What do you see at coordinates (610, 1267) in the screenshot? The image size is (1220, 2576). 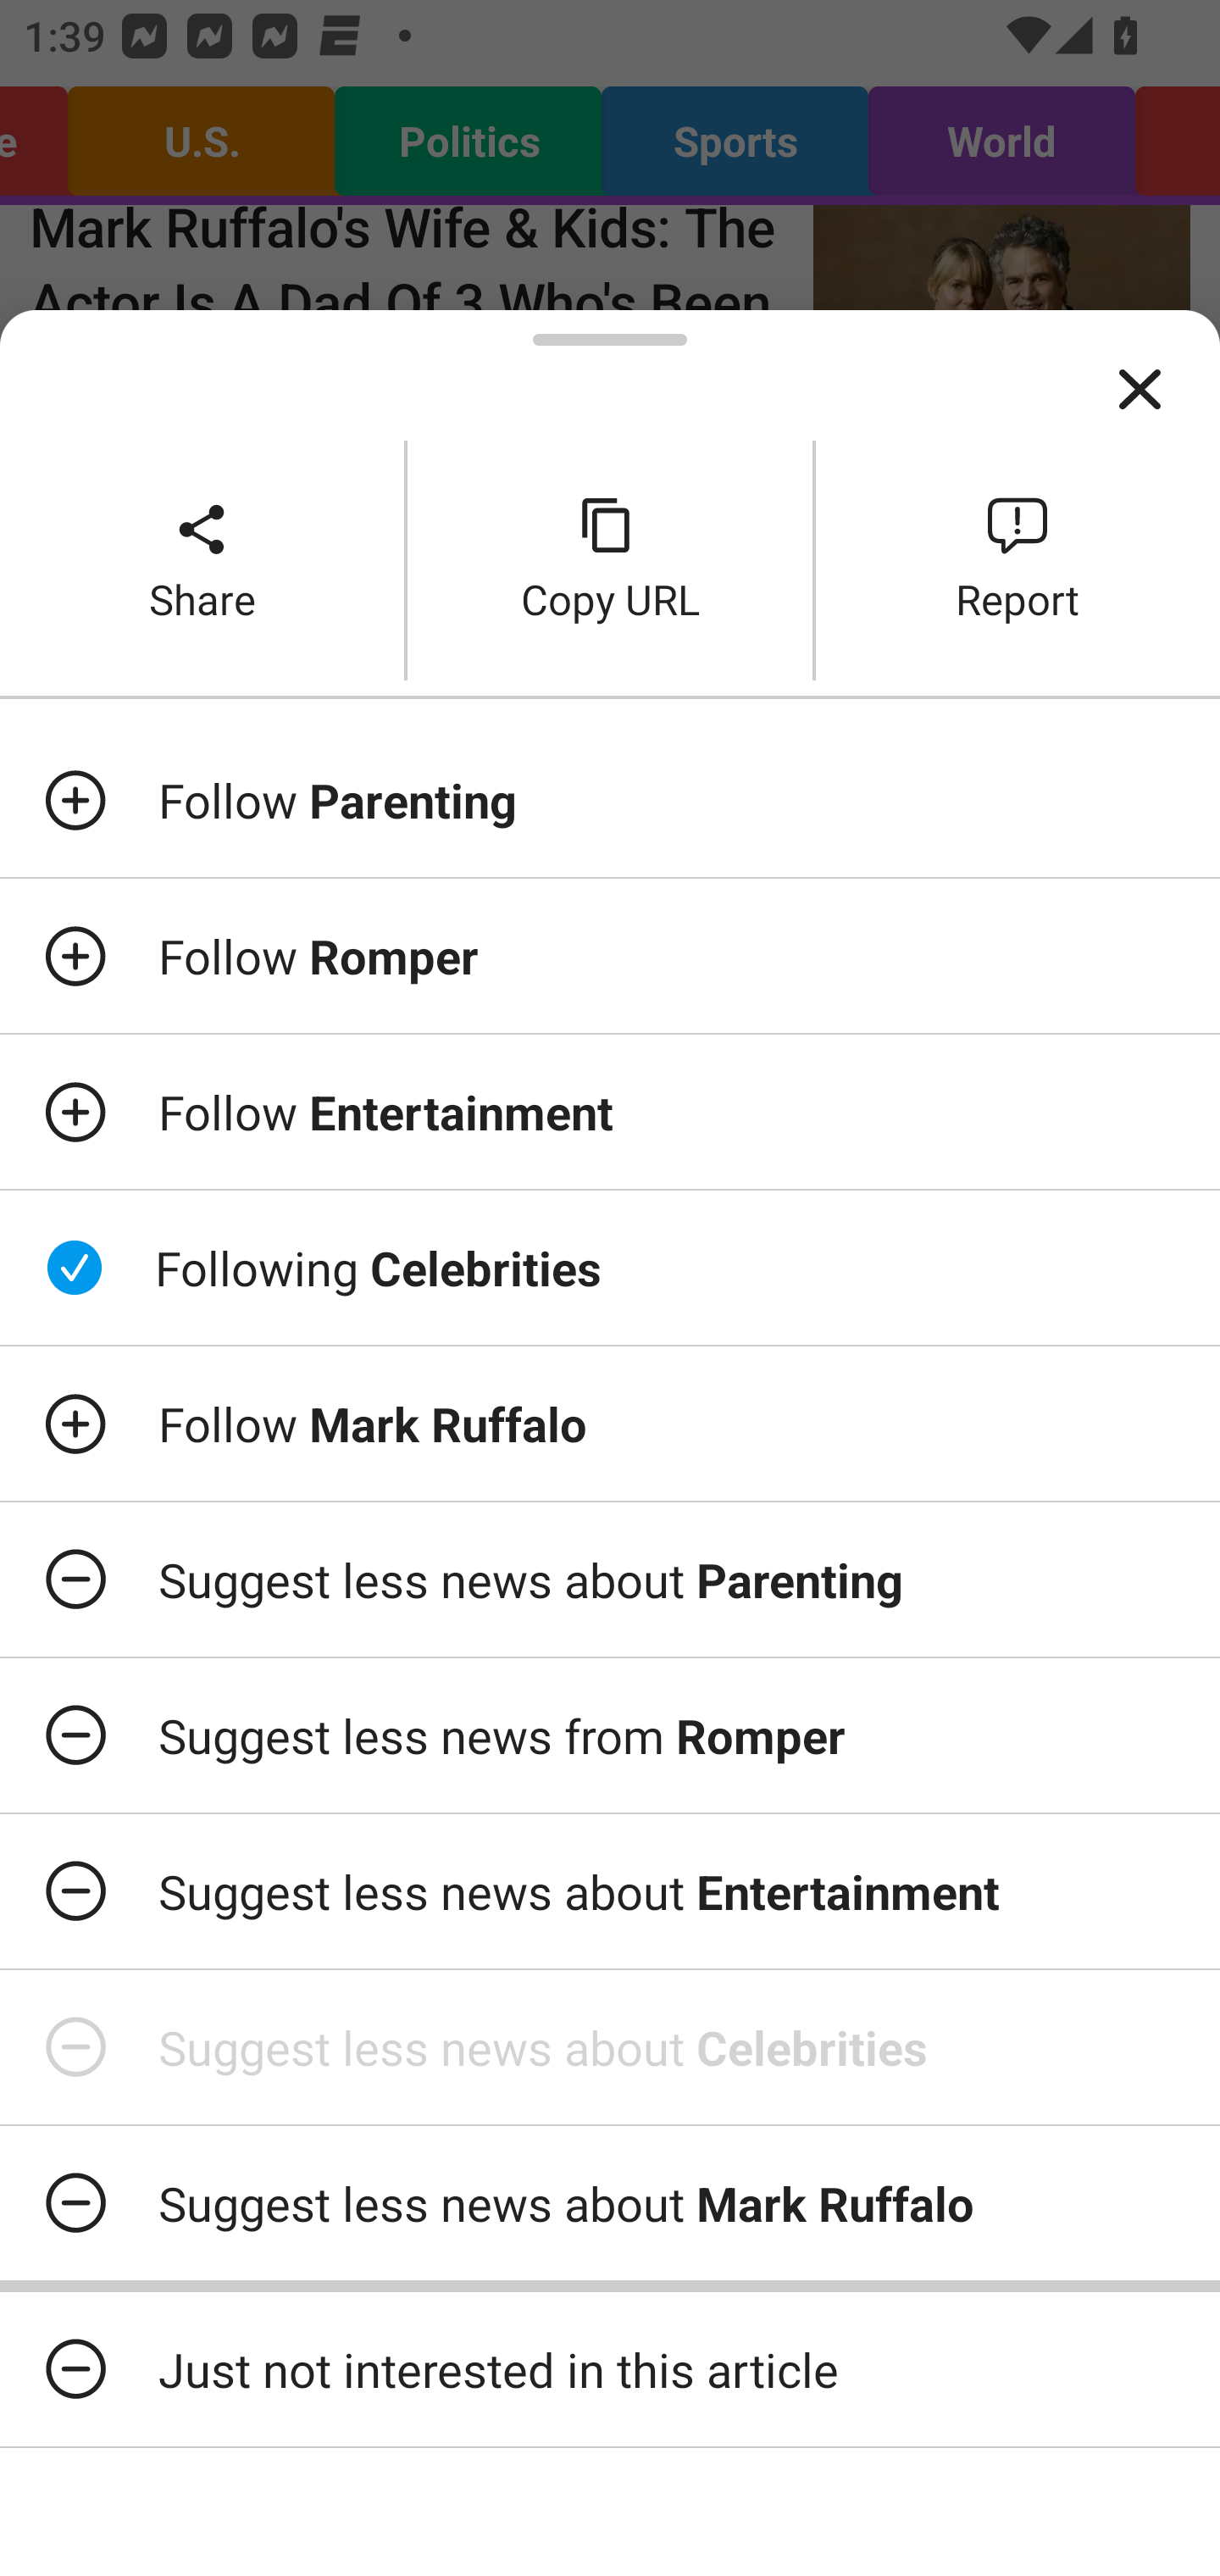 I see `Following Celebrities` at bounding box center [610, 1267].